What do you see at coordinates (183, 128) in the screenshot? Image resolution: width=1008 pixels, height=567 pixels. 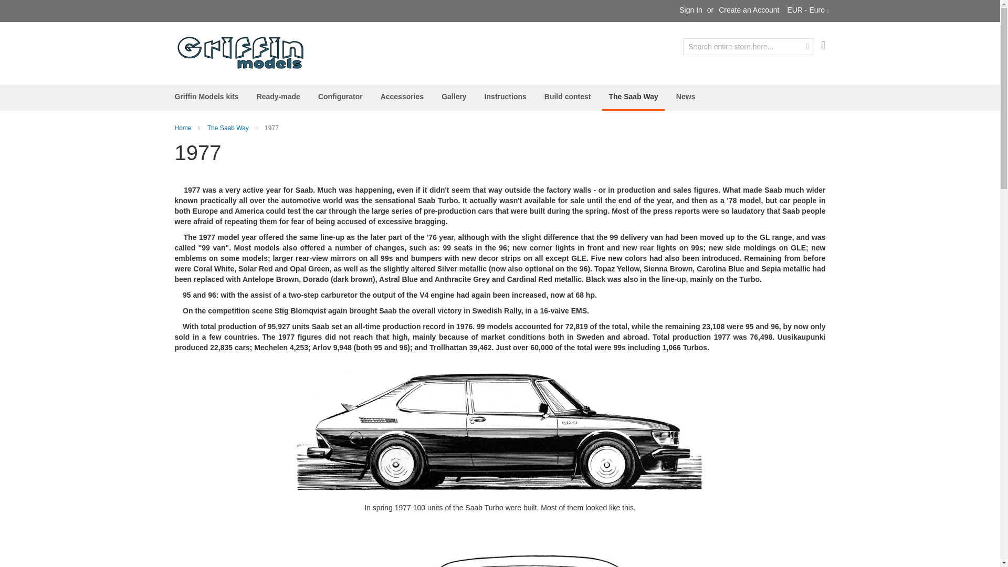 I see `Go to Home Page` at bounding box center [183, 128].